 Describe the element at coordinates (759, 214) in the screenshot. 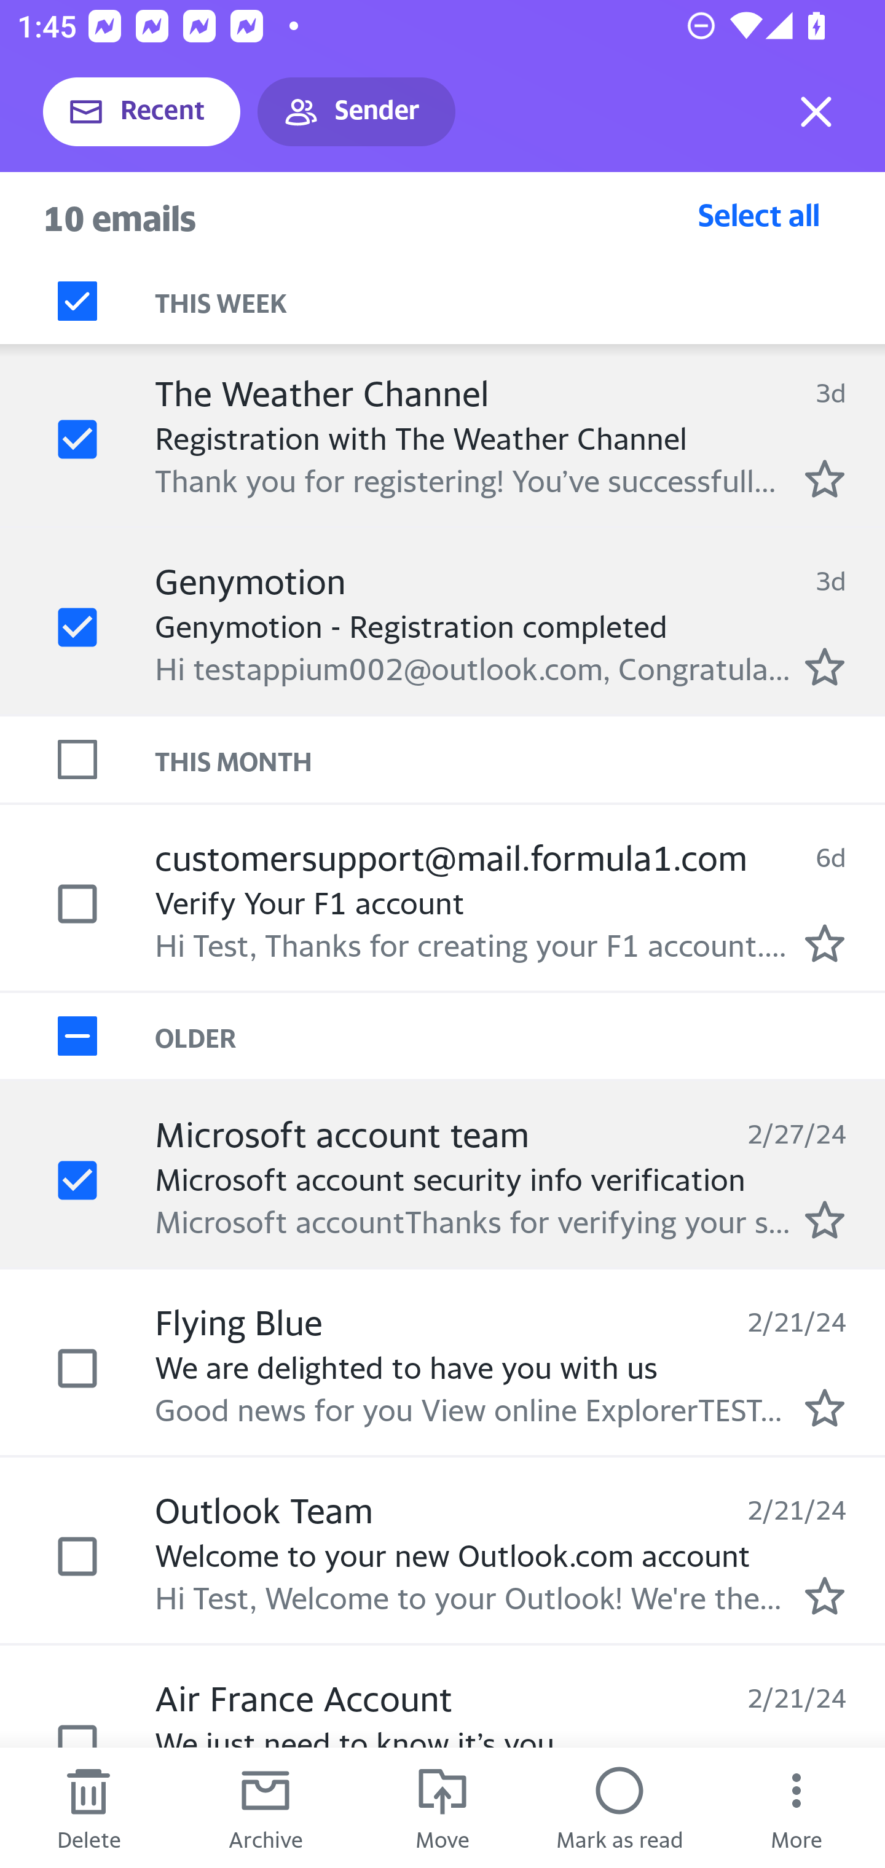

I see `Select all` at that location.